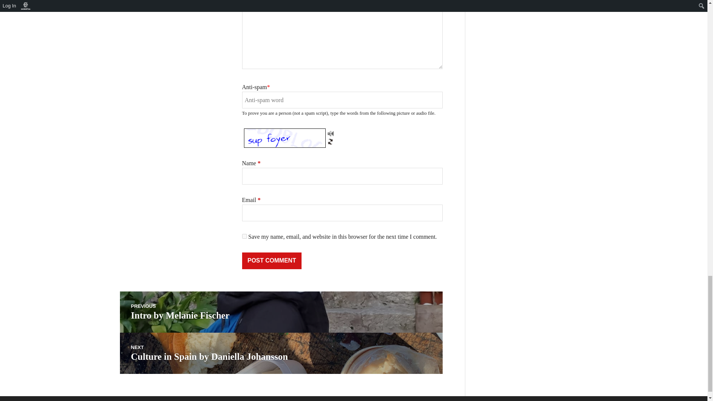  Describe the element at coordinates (281, 353) in the screenshot. I see `Post Comment` at that location.